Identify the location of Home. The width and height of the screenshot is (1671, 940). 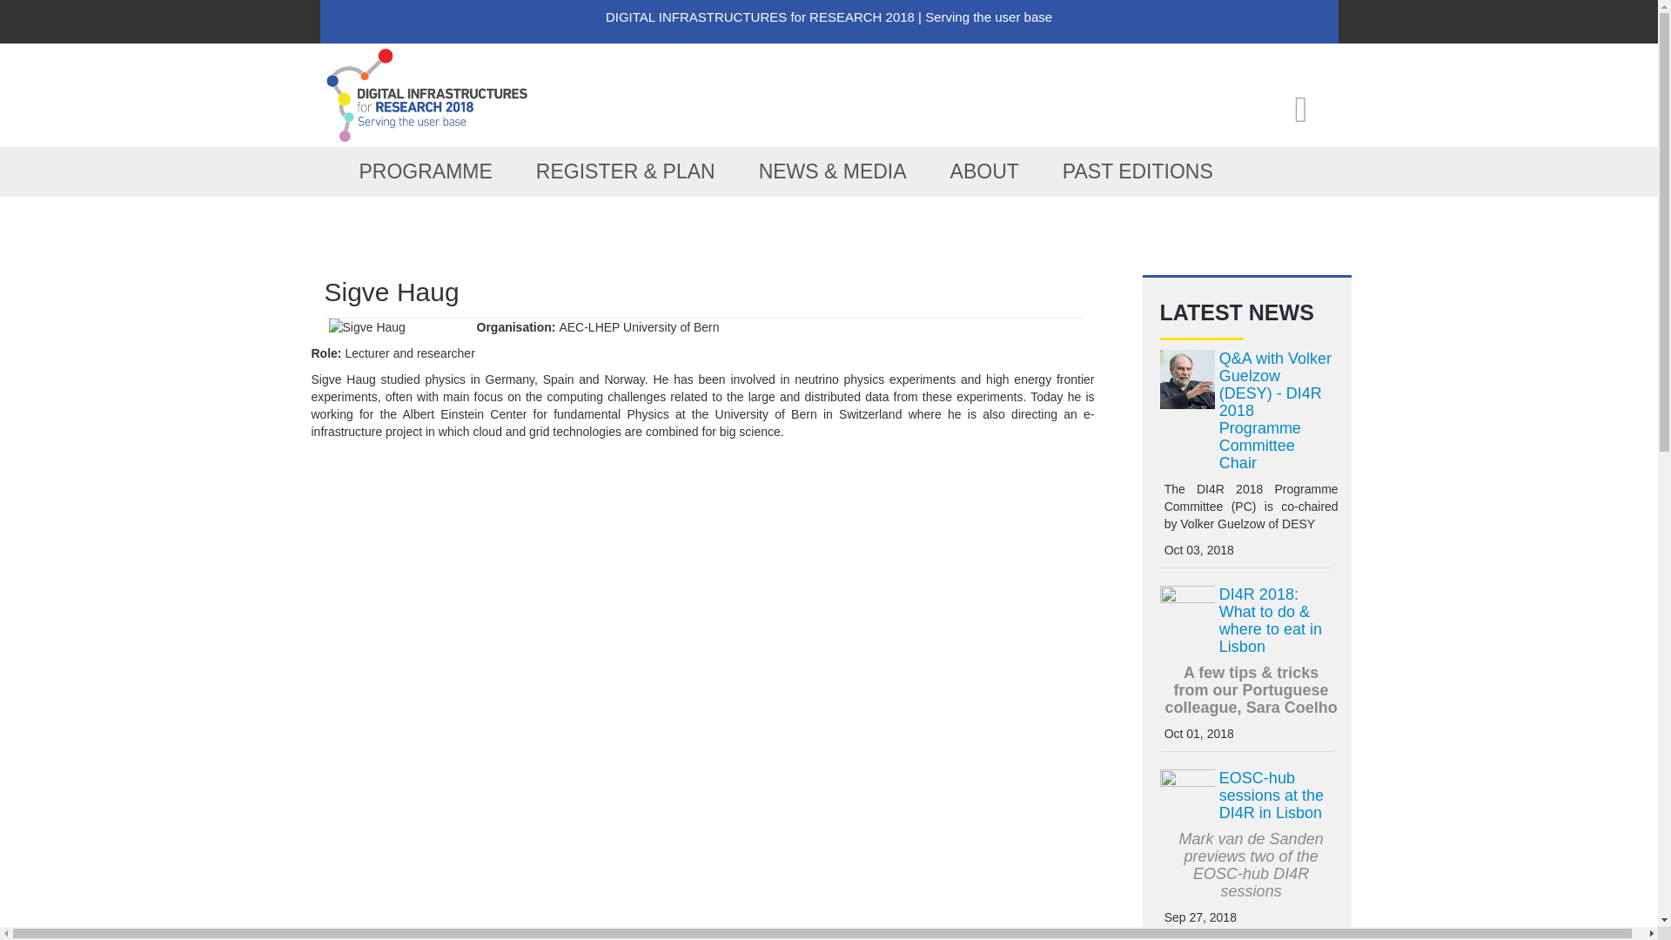
(428, 94).